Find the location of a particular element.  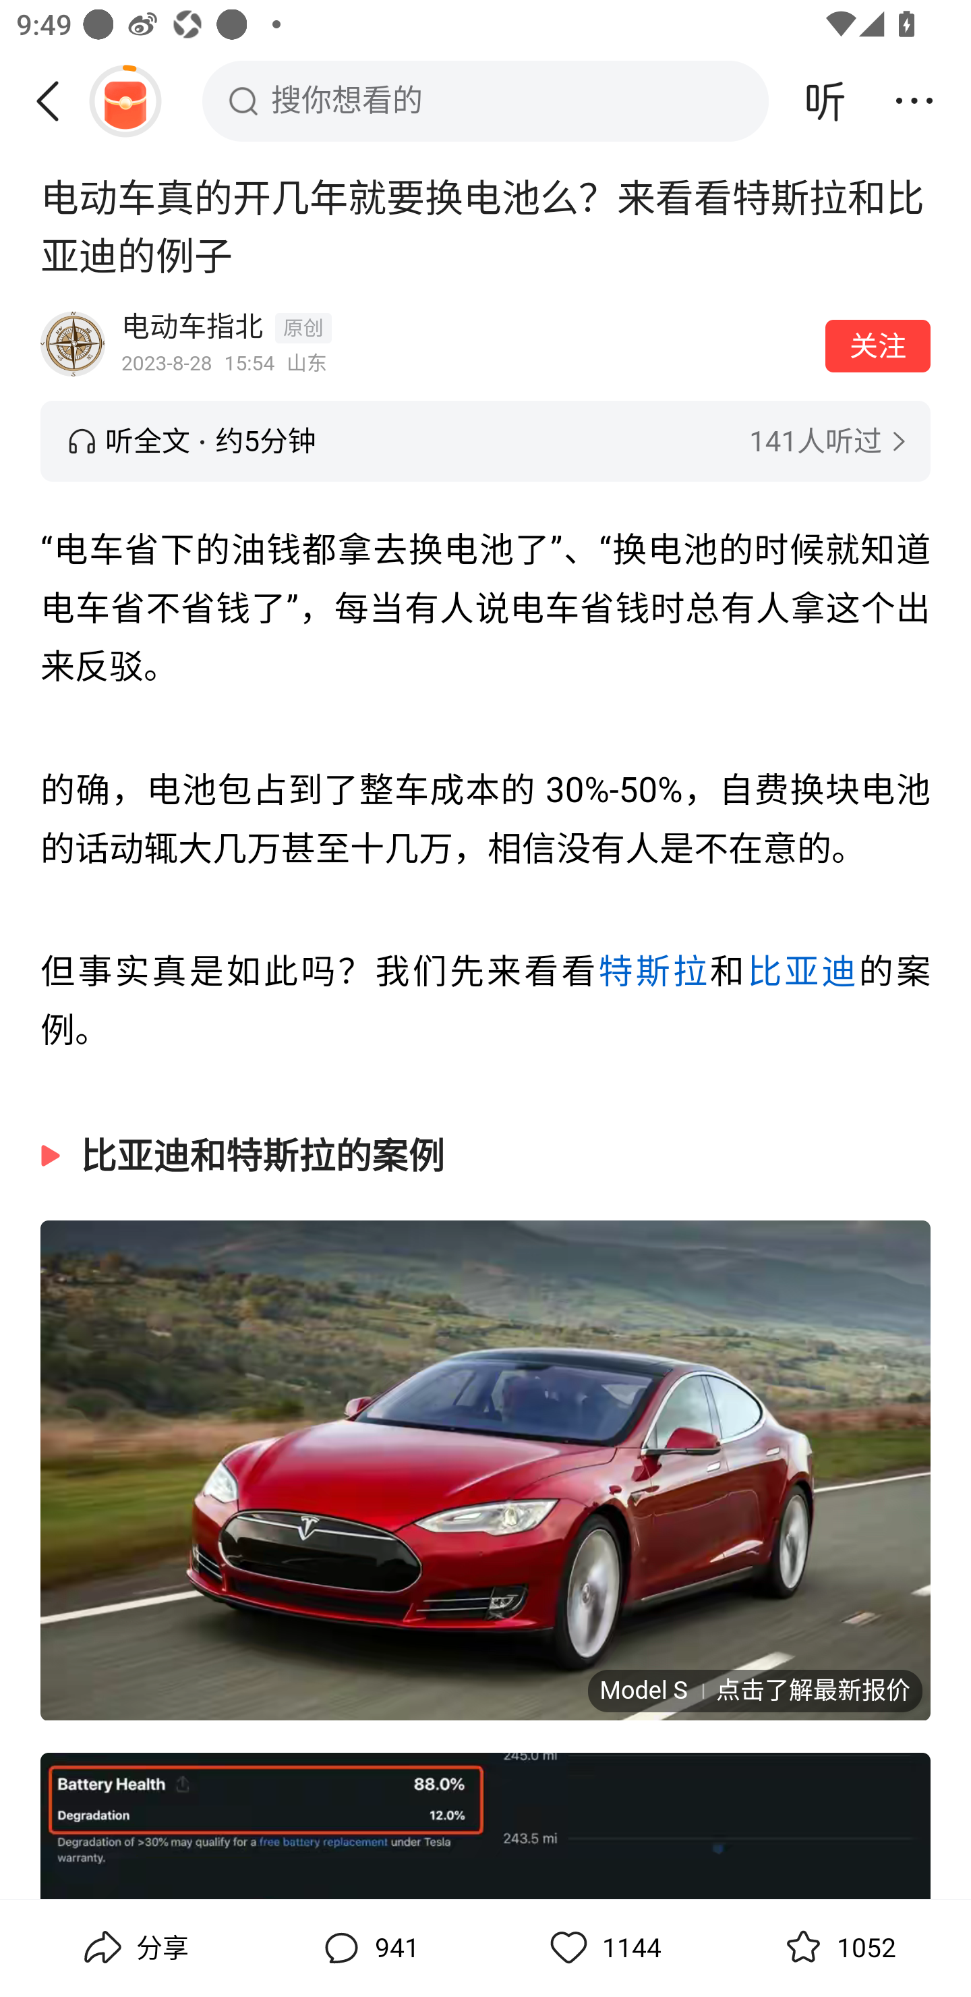

比亚迪 is located at coordinates (802, 972).